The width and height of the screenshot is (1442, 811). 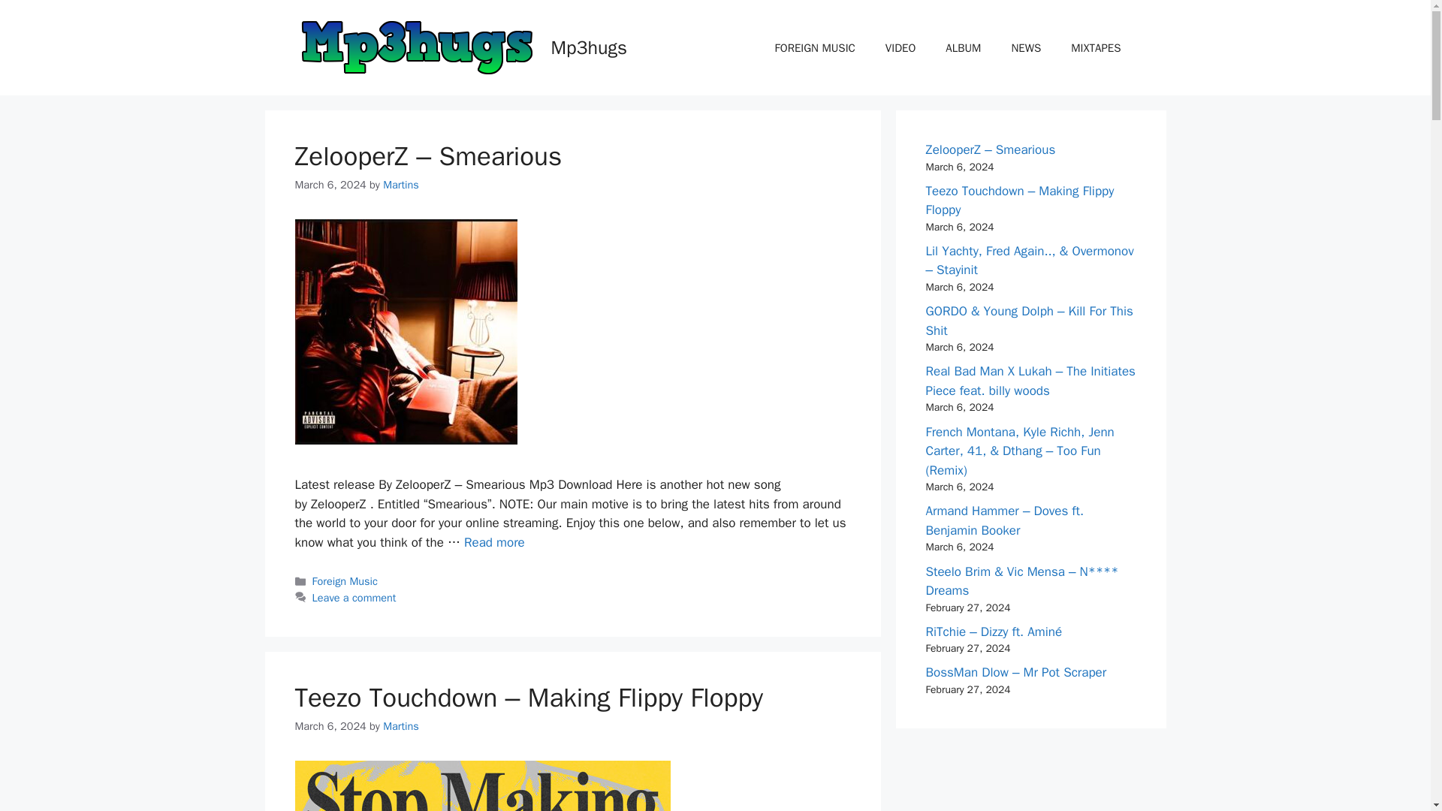 What do you see at coordinates (401, 725) in the screenshot?
I see `Martins` at bounding box center [401, 725].